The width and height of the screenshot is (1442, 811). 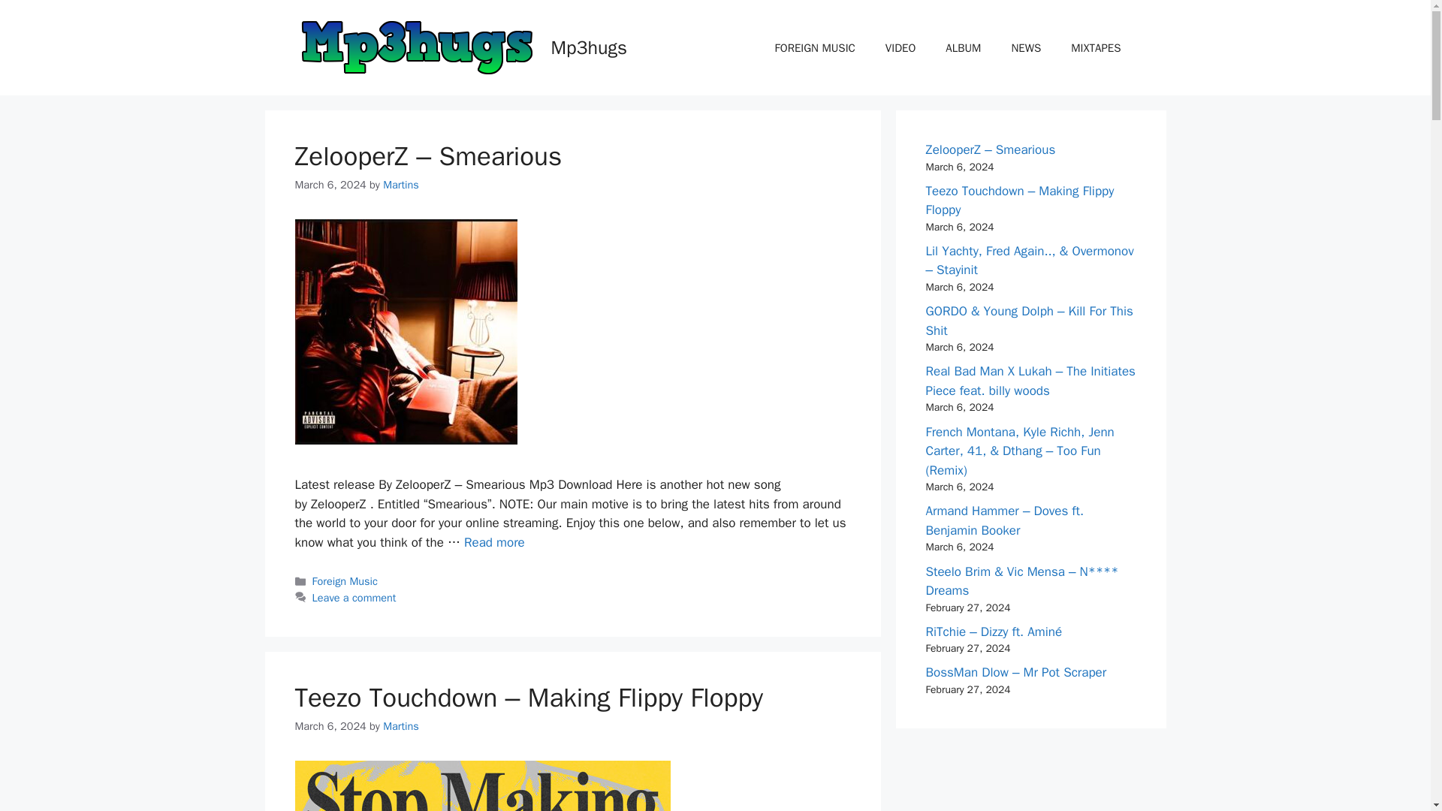 What do you see at coordinates (401, 725) in the screenshot?
I see `Martins` at bounding box center [401, 725].